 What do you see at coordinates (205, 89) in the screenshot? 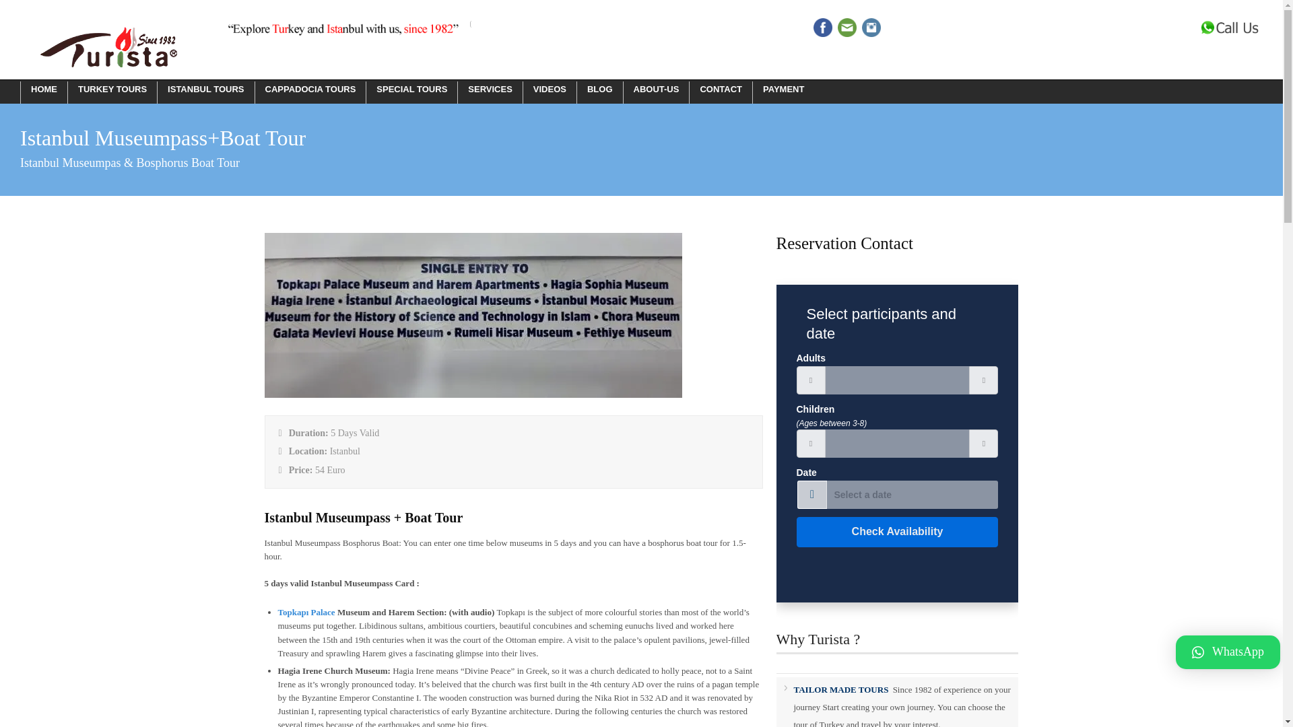
I see `ISTANBUL TOURS` at bounding box center [205, 89].